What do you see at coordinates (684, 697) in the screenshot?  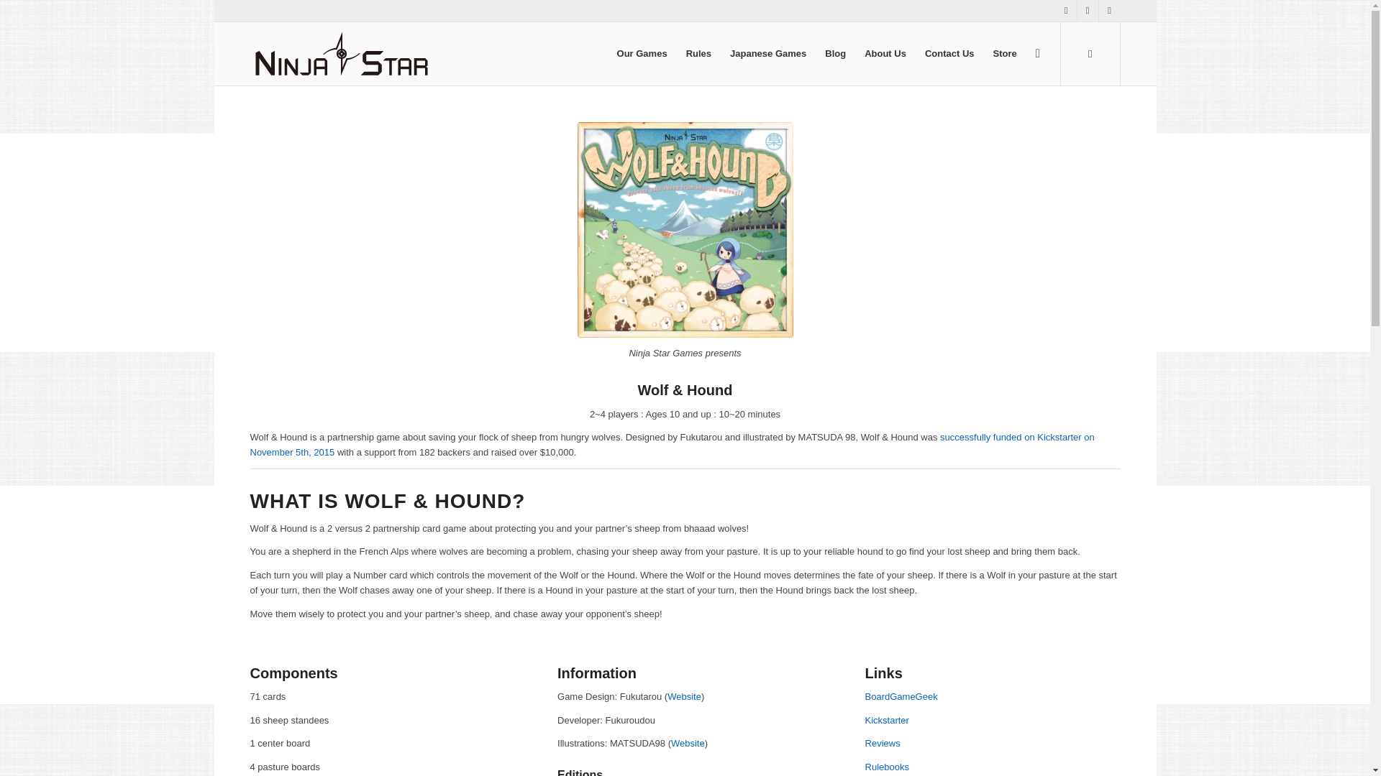 I see `Website` at bounding box center [684, 697].